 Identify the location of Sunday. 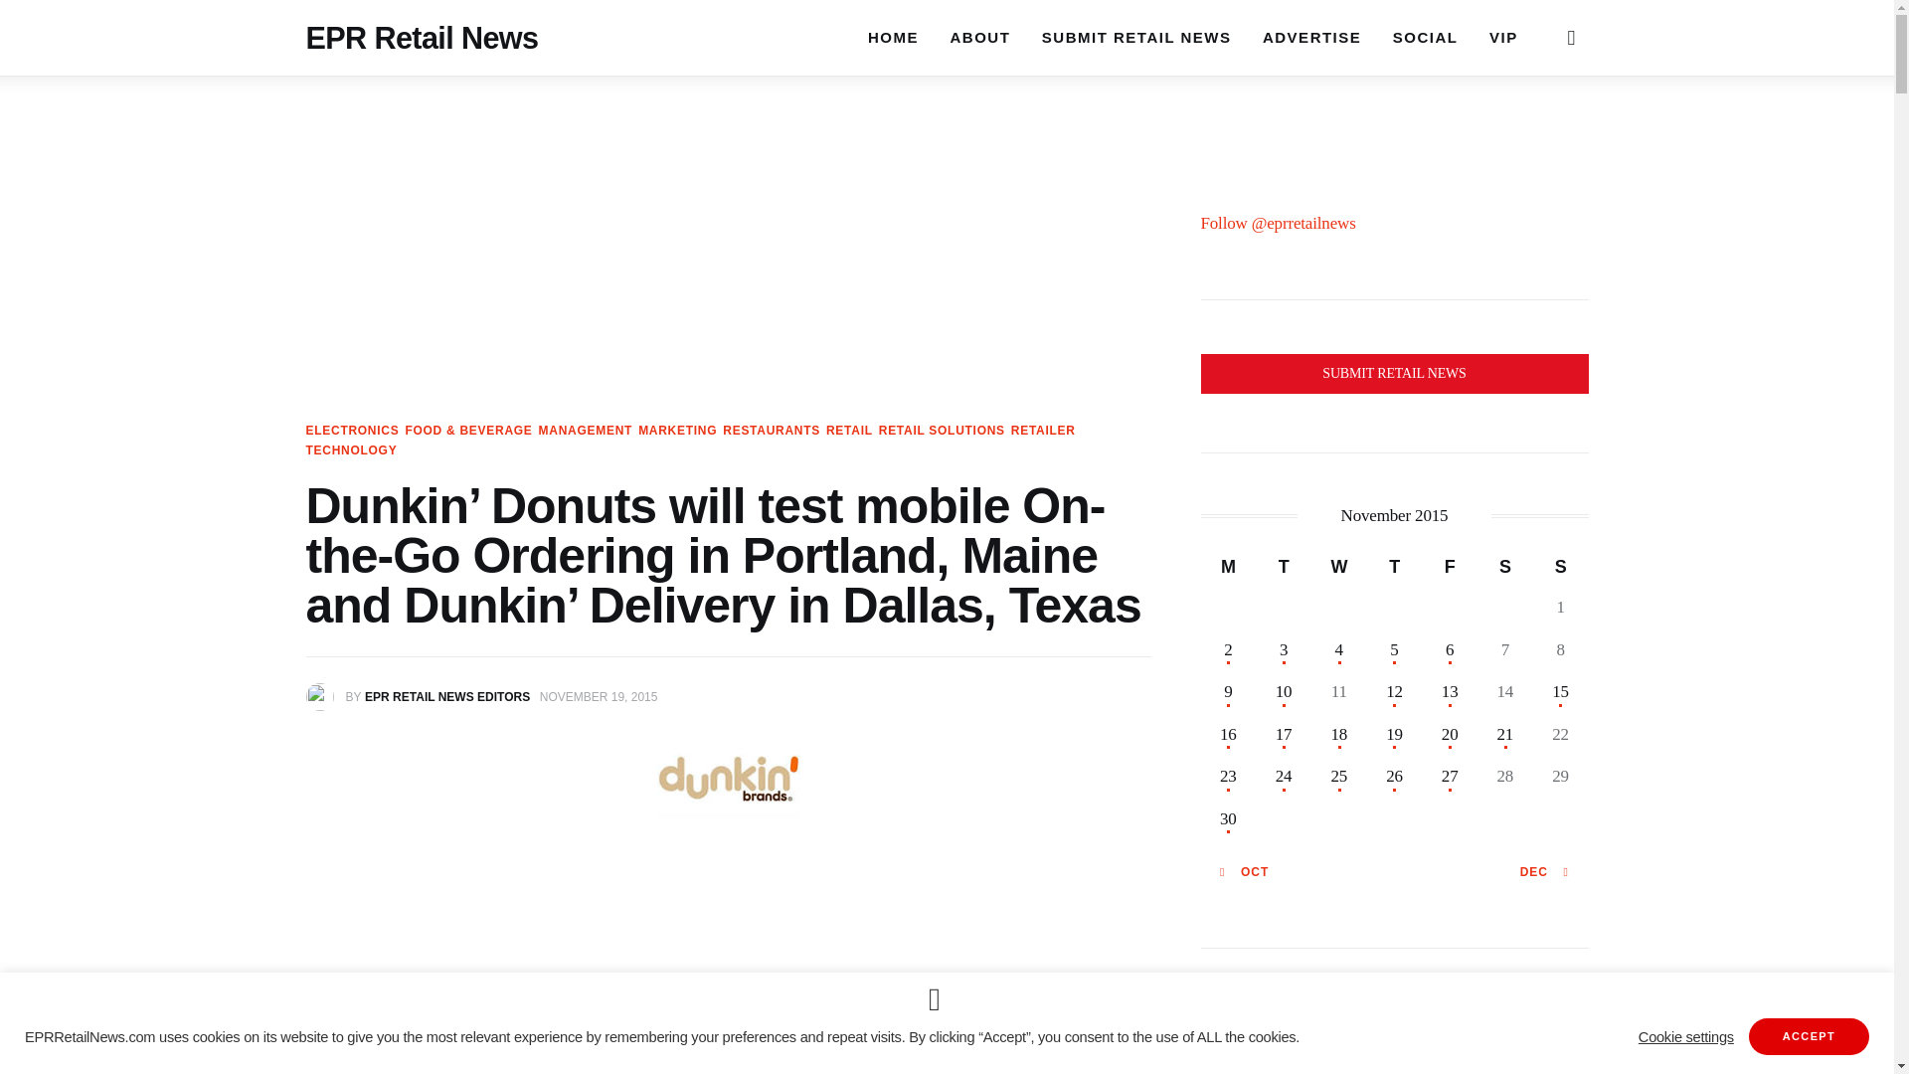
(1560, 566).